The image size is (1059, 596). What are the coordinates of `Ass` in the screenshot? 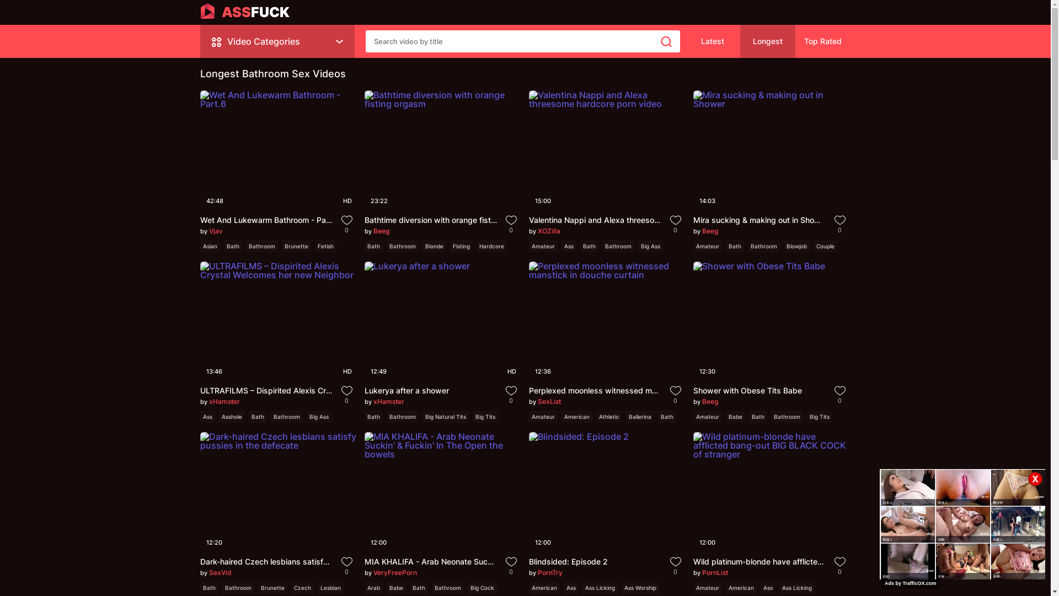 It's located at (569, 246).